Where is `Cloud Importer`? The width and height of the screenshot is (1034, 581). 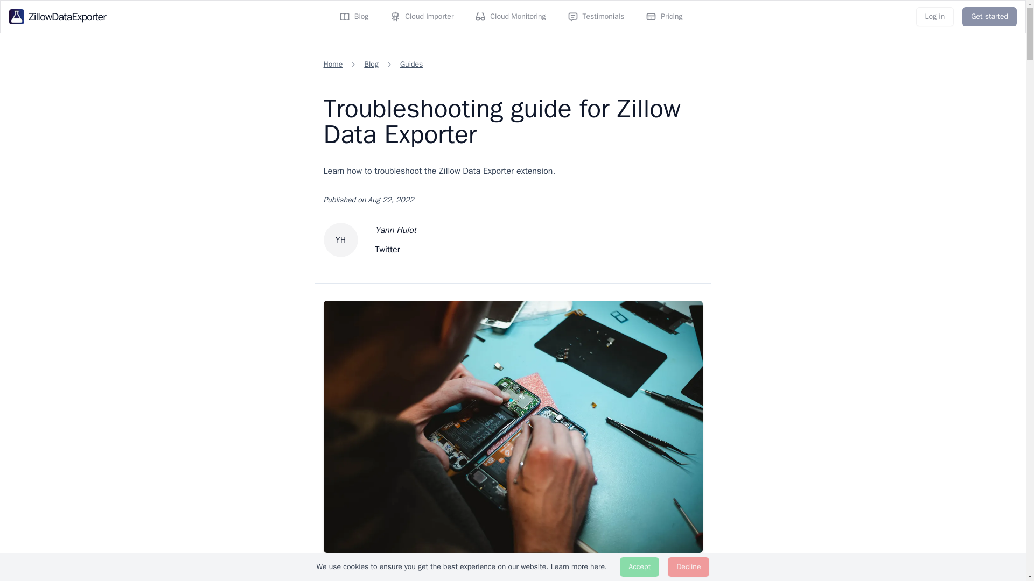
Cloud Importer is located at coordinates (422, 16).